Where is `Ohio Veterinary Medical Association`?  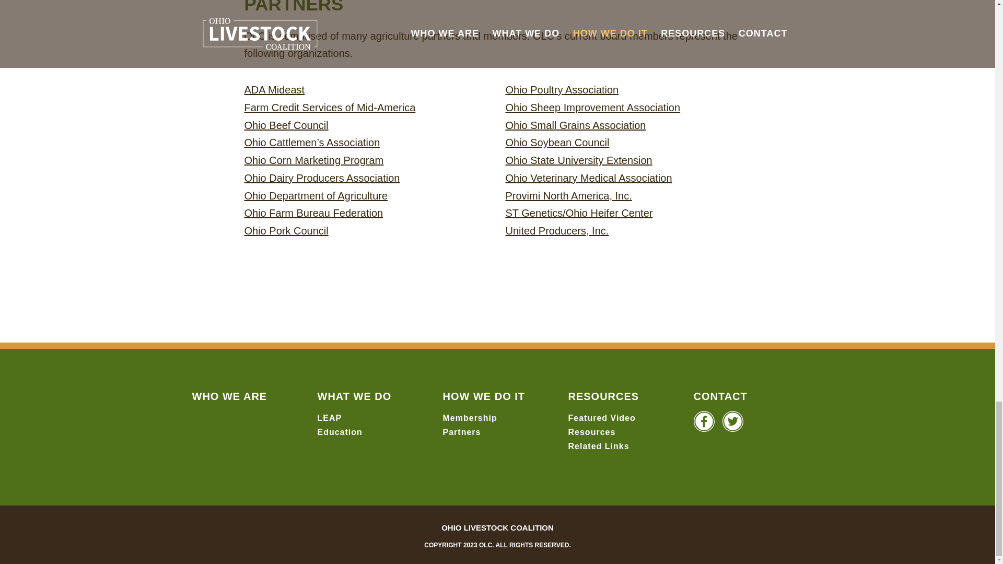
Ohio Veterinary Medical Association is located at coordinates (588, 178).